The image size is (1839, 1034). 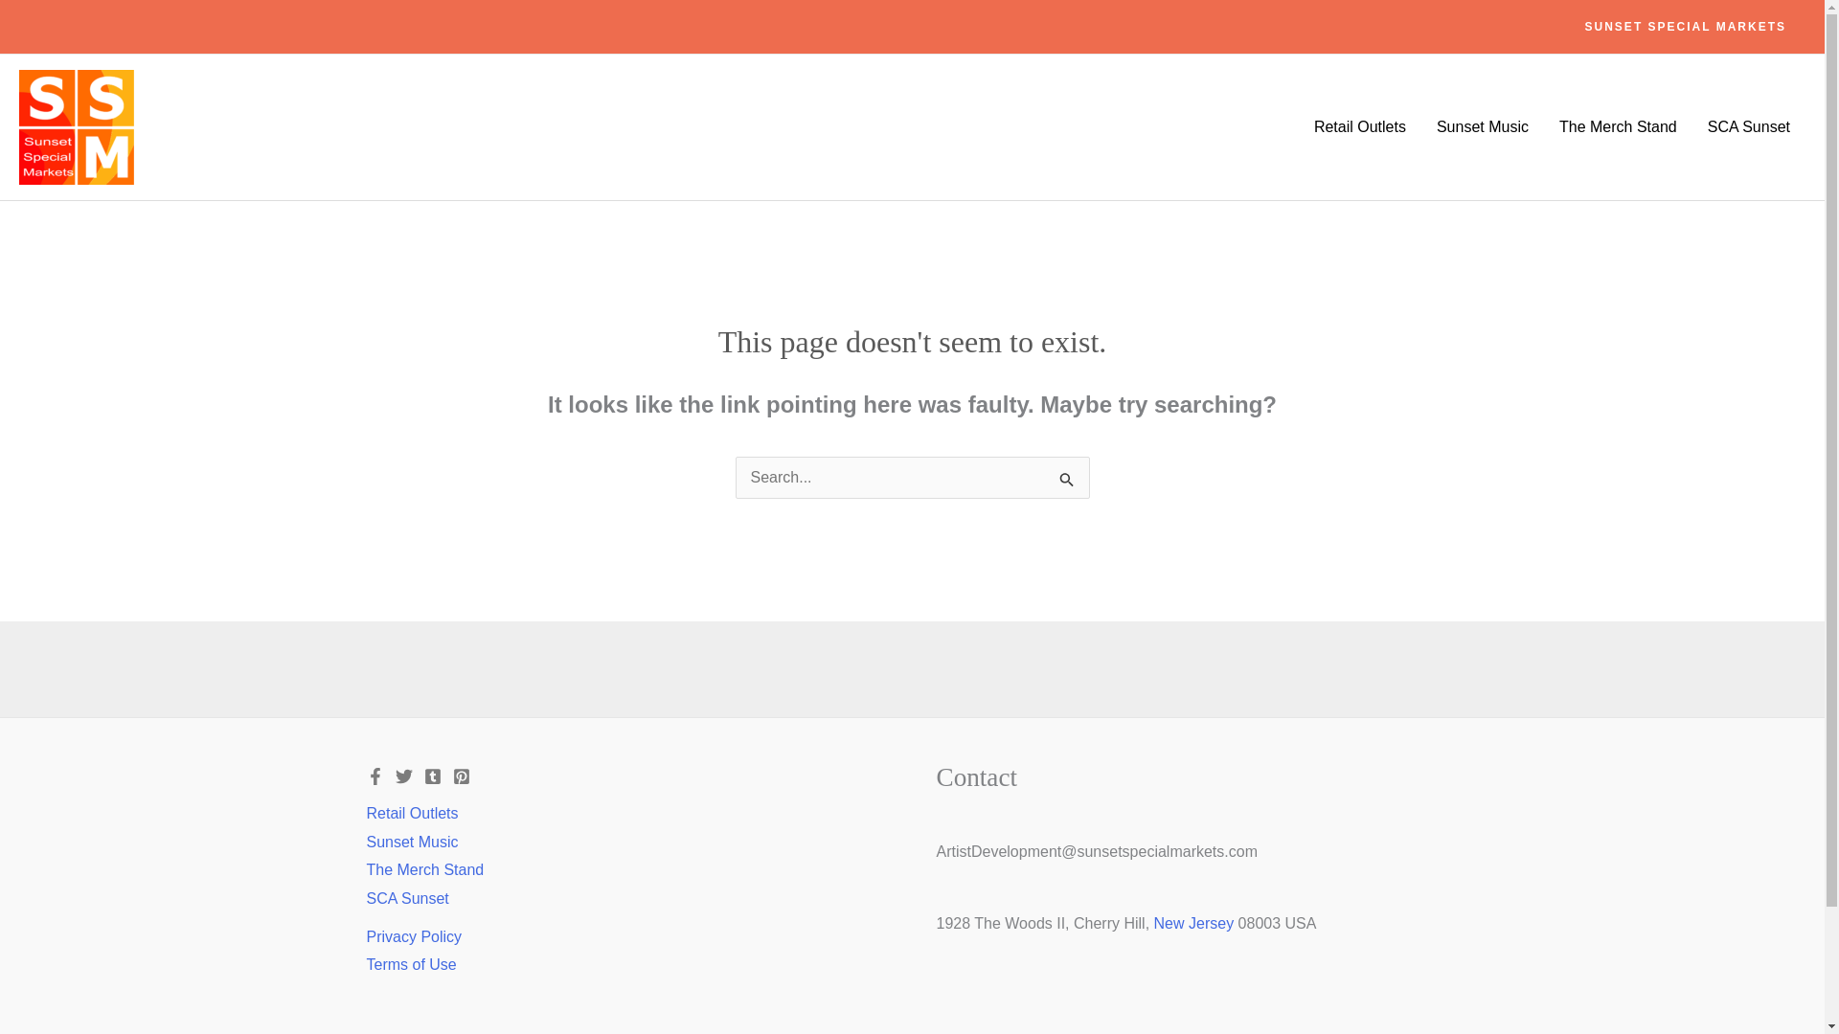 What do you see at coordinates (1067, 479) in the screenshot?
I see `Search` at bounding box center [1067, 479].